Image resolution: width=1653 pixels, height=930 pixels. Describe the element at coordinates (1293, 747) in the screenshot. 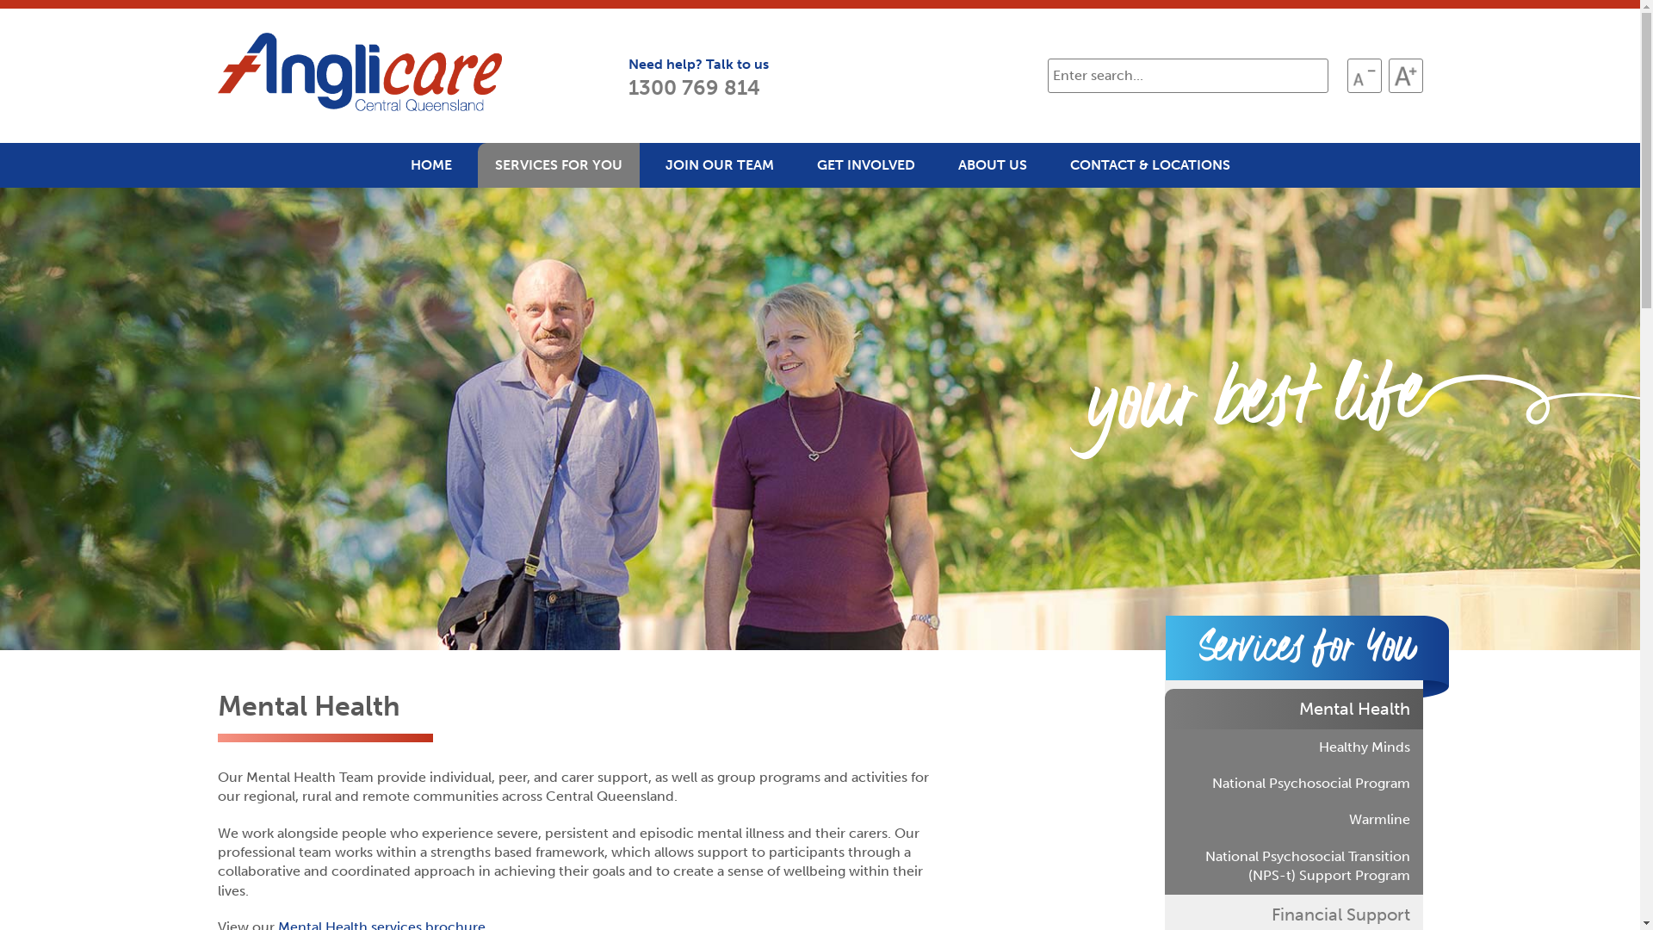

I see `Healthy Minds` at that location.